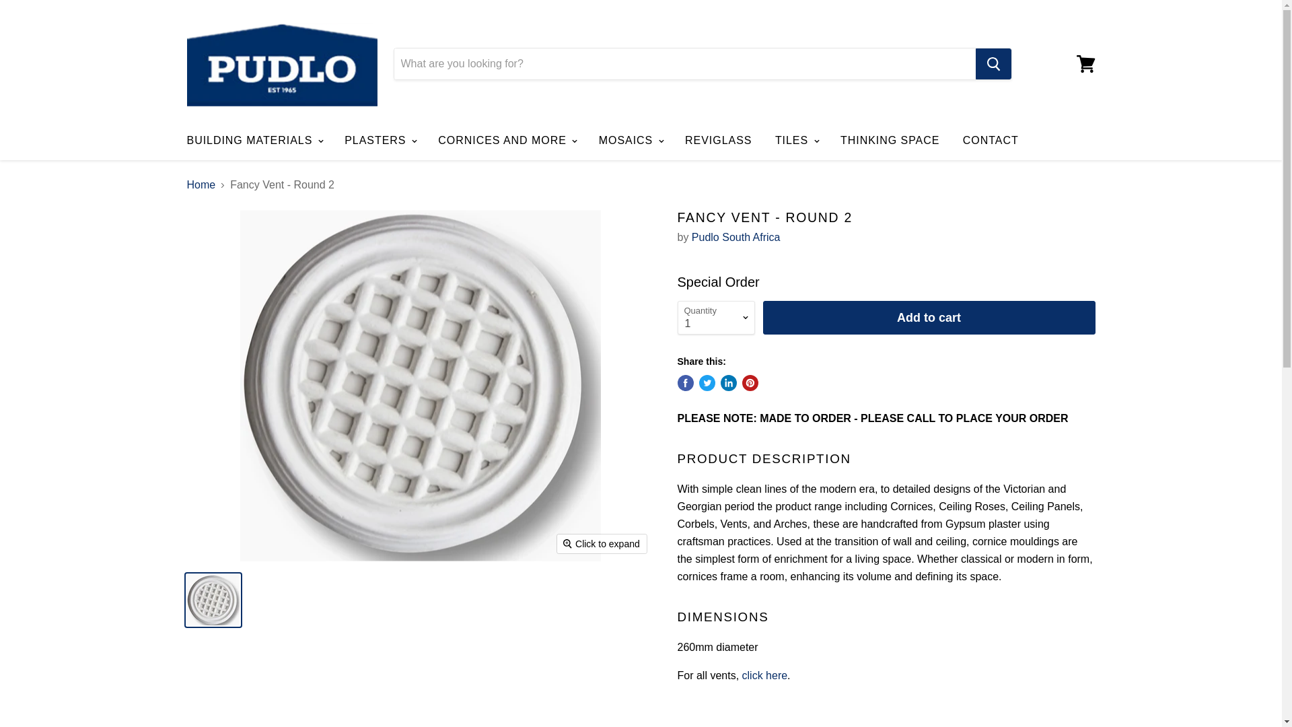 The height and width of the screenshot is (727, 1292). I want to click on PLASTERS, so click(380, 140).